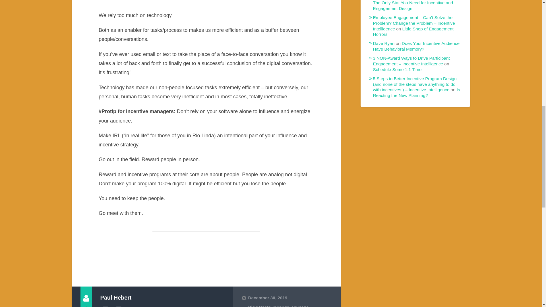 This screenshot has height=307, width=546. I want to click on Change, so click(281, 306).